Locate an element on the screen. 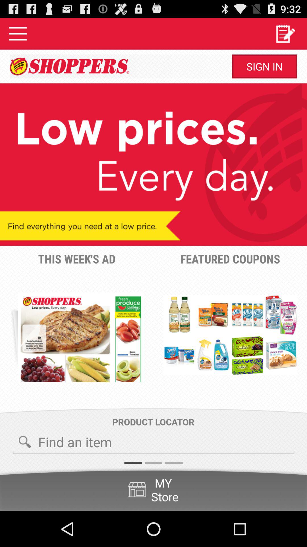 Image resolution: width=307 pixels, height=547 pixels. choose the item next to the featured coupons is located at coordinates (81, 337).